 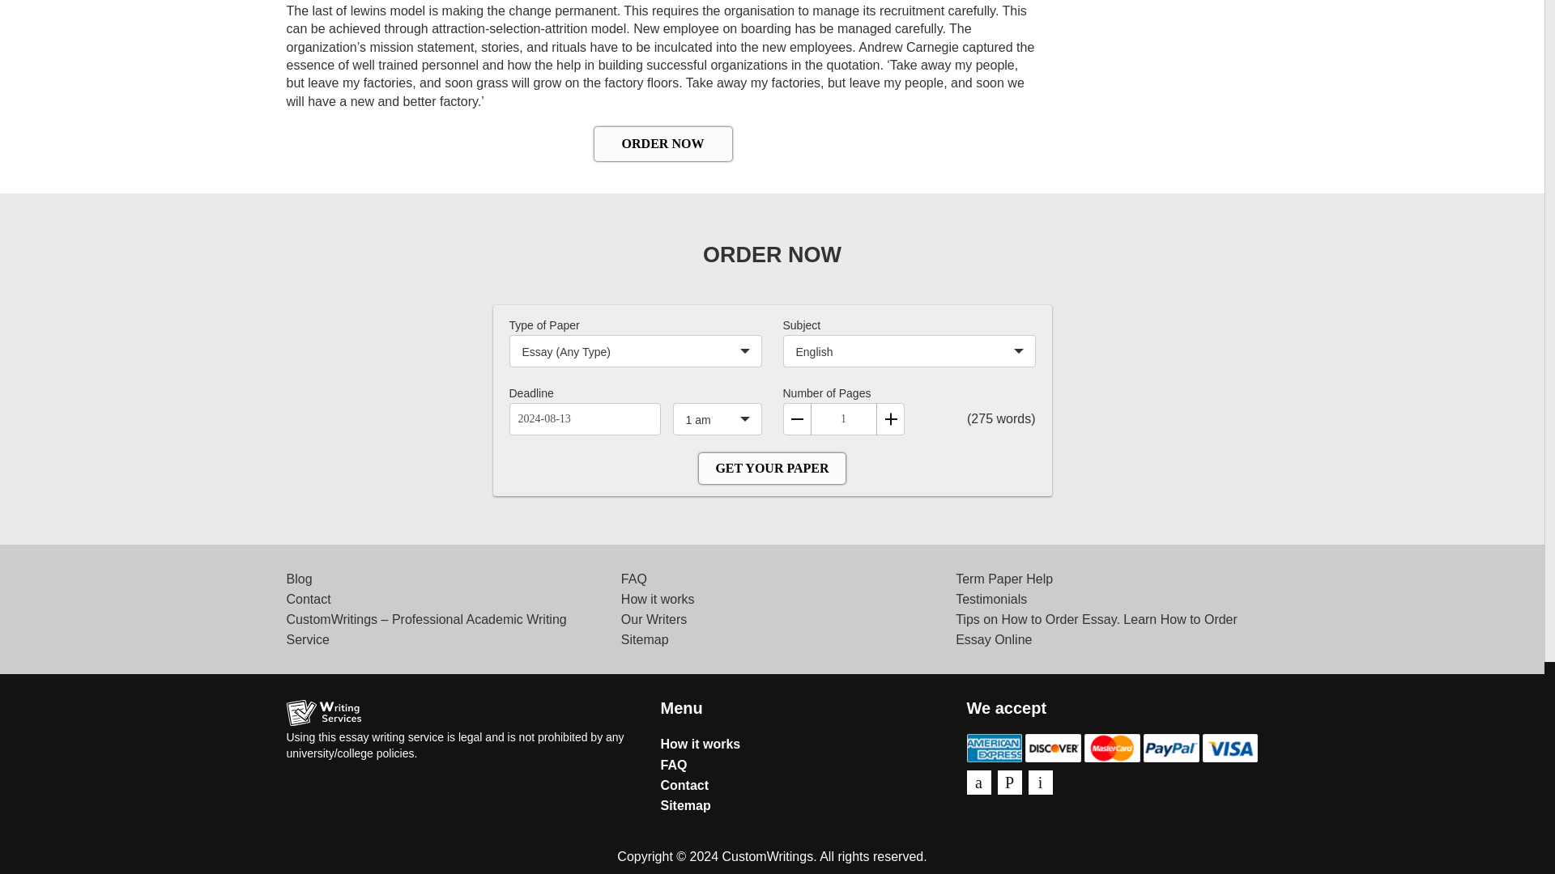 What do you see at coordinates (583, 418) in the screenshot?
I see `2024-08-13` at bounding box center [583, 418].